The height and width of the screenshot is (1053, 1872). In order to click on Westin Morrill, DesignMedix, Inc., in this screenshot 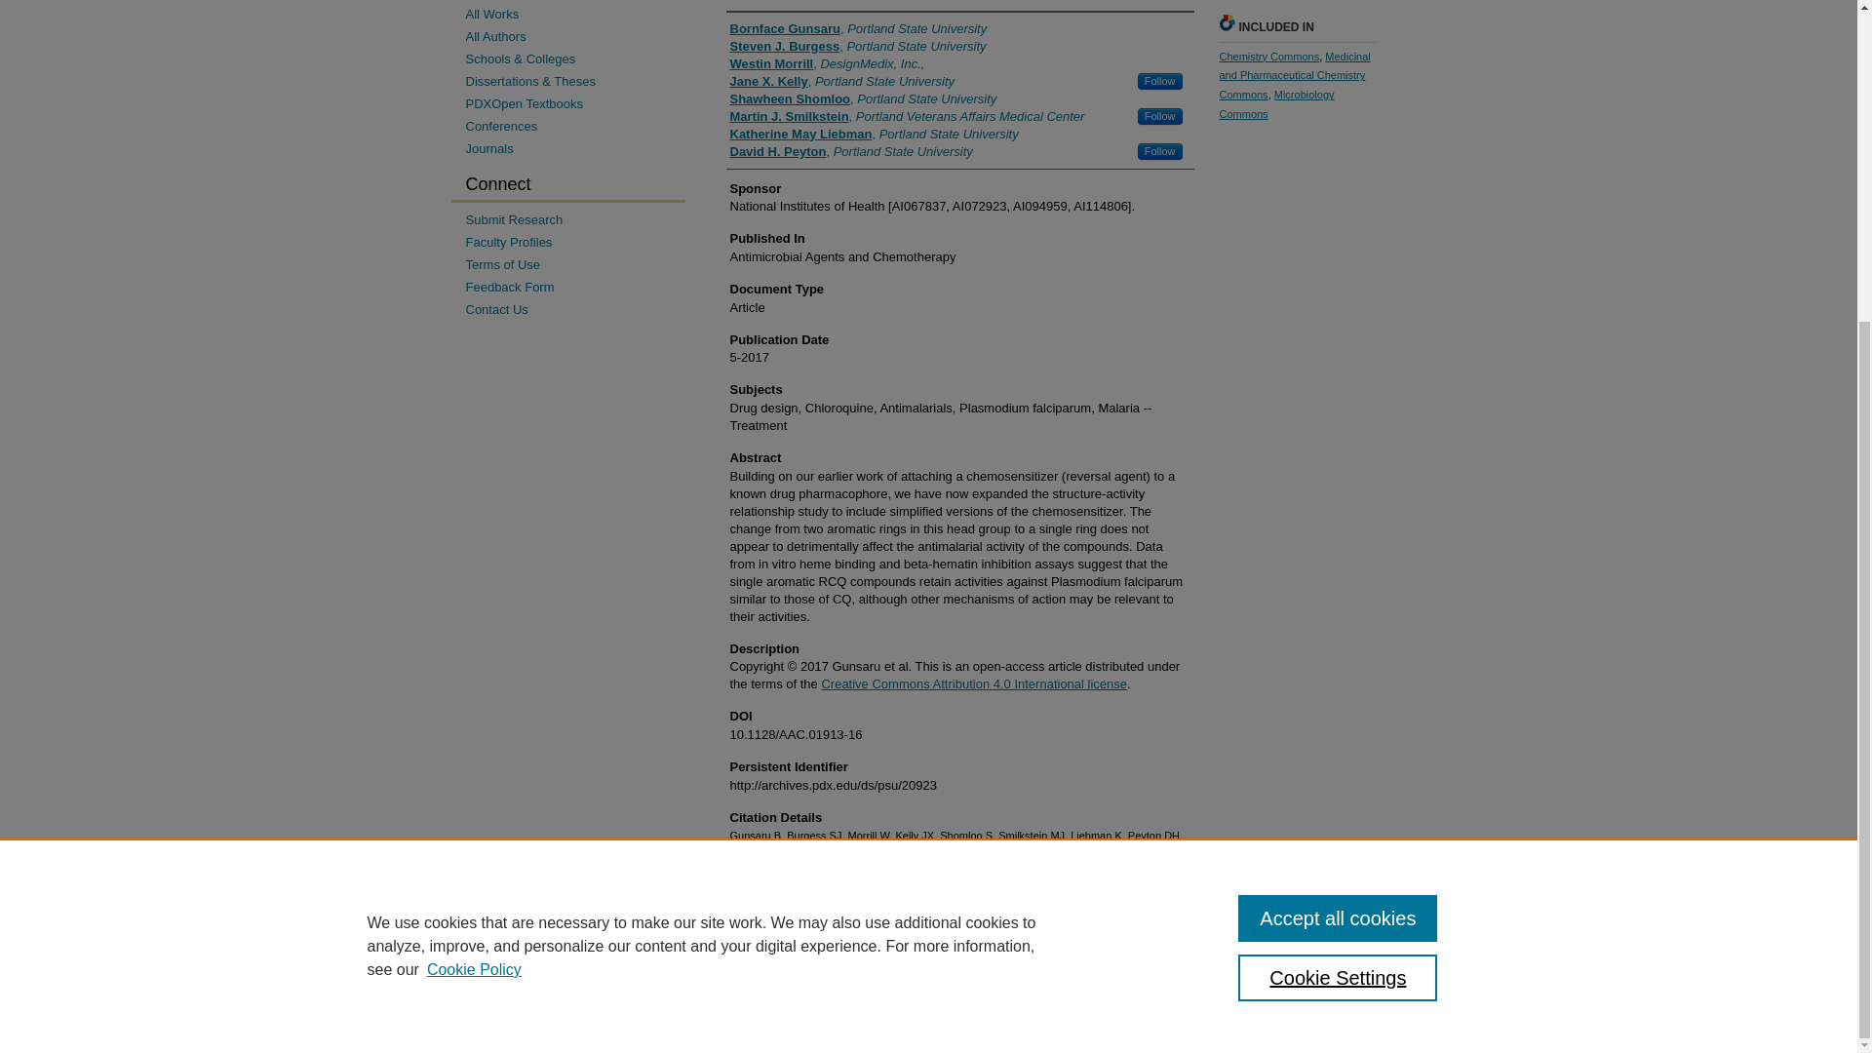, I will do `click(827, 64)`.